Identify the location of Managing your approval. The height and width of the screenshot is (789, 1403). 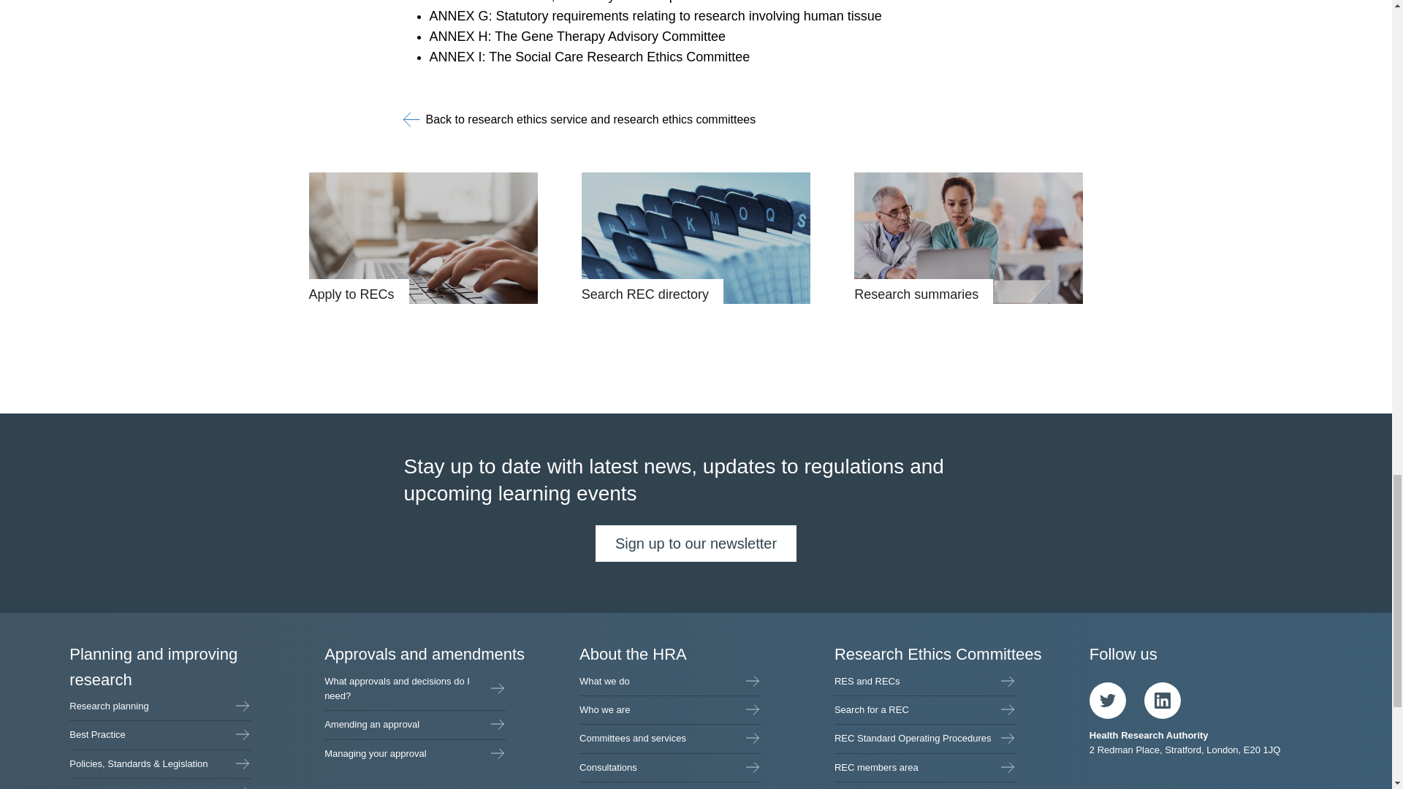
(415, 754).